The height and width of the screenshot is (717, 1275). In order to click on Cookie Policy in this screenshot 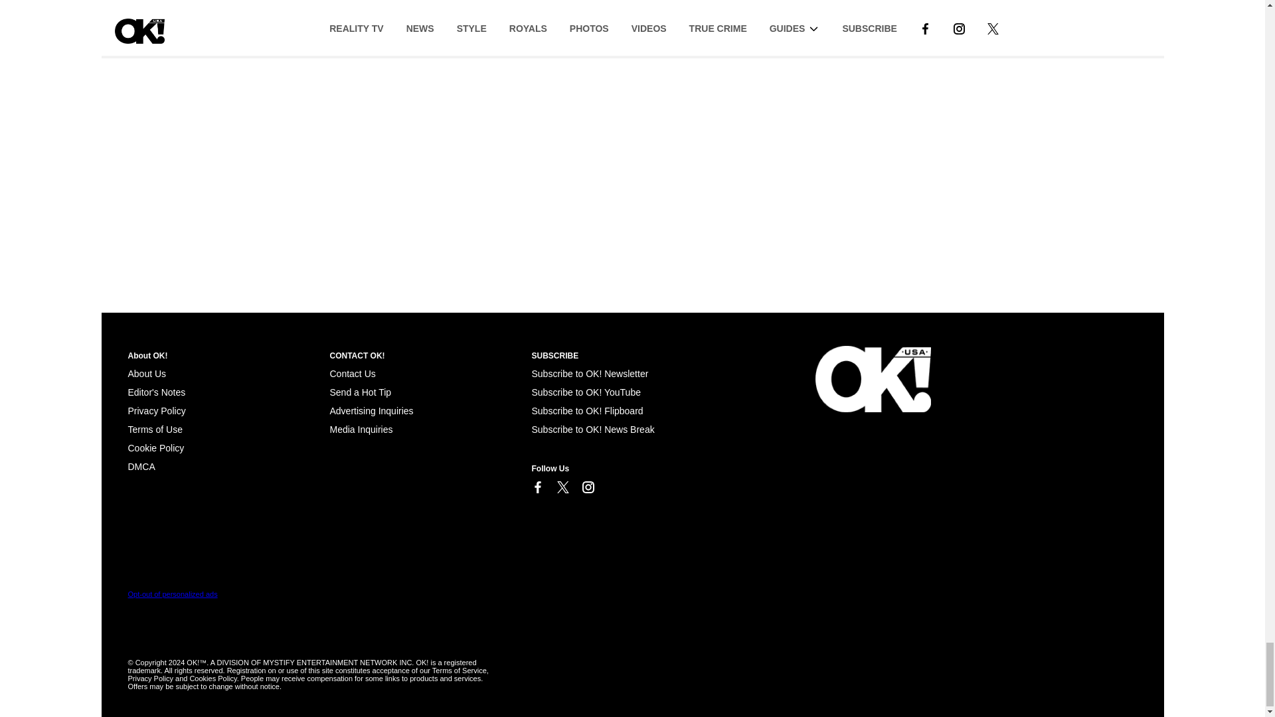, I will do `click(141, 466)`.